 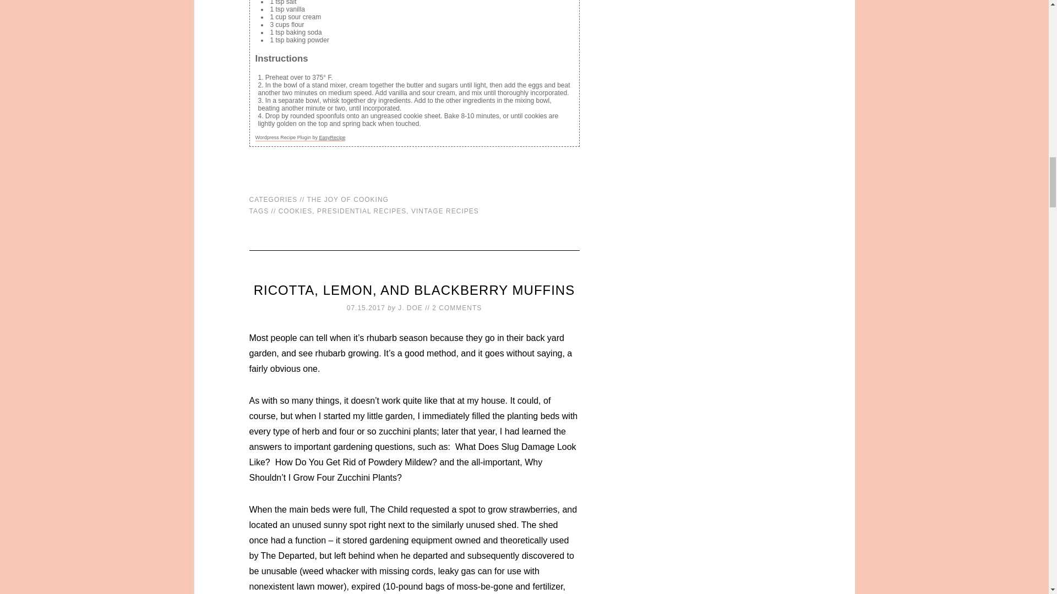 What do you see at coordinates (301, 138) in the screenshot?
I see `EasyRecipe Wordpress Recipe Plugin` at bounding box center [301, 138].